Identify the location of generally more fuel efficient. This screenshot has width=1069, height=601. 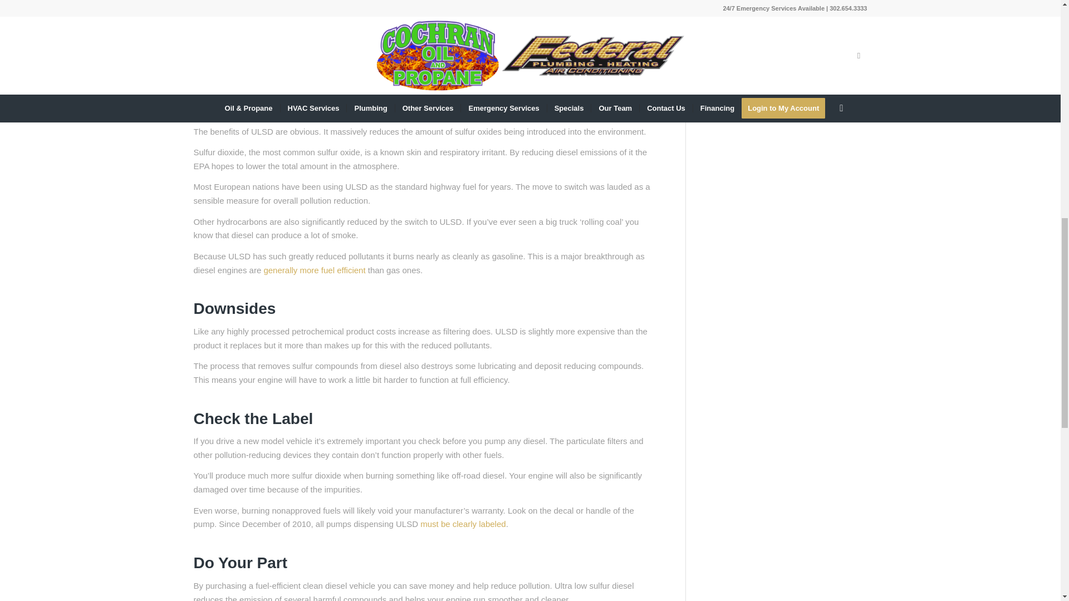
(314, 270).